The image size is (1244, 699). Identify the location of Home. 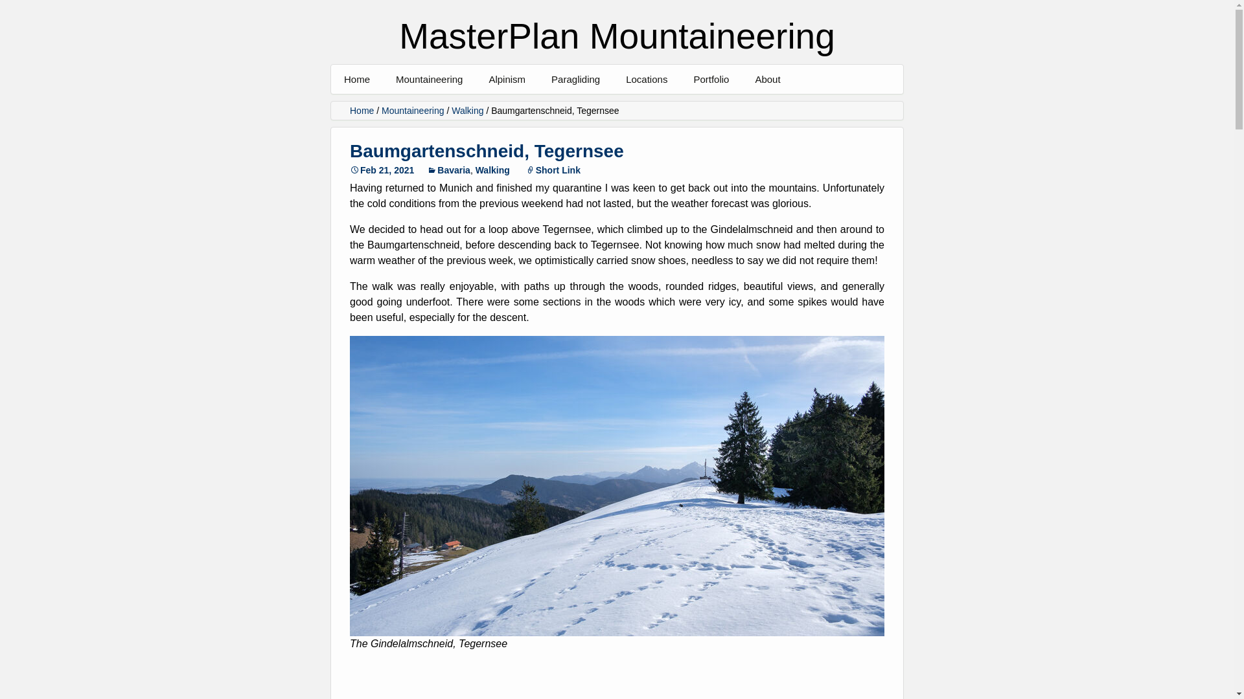
(356, 79).